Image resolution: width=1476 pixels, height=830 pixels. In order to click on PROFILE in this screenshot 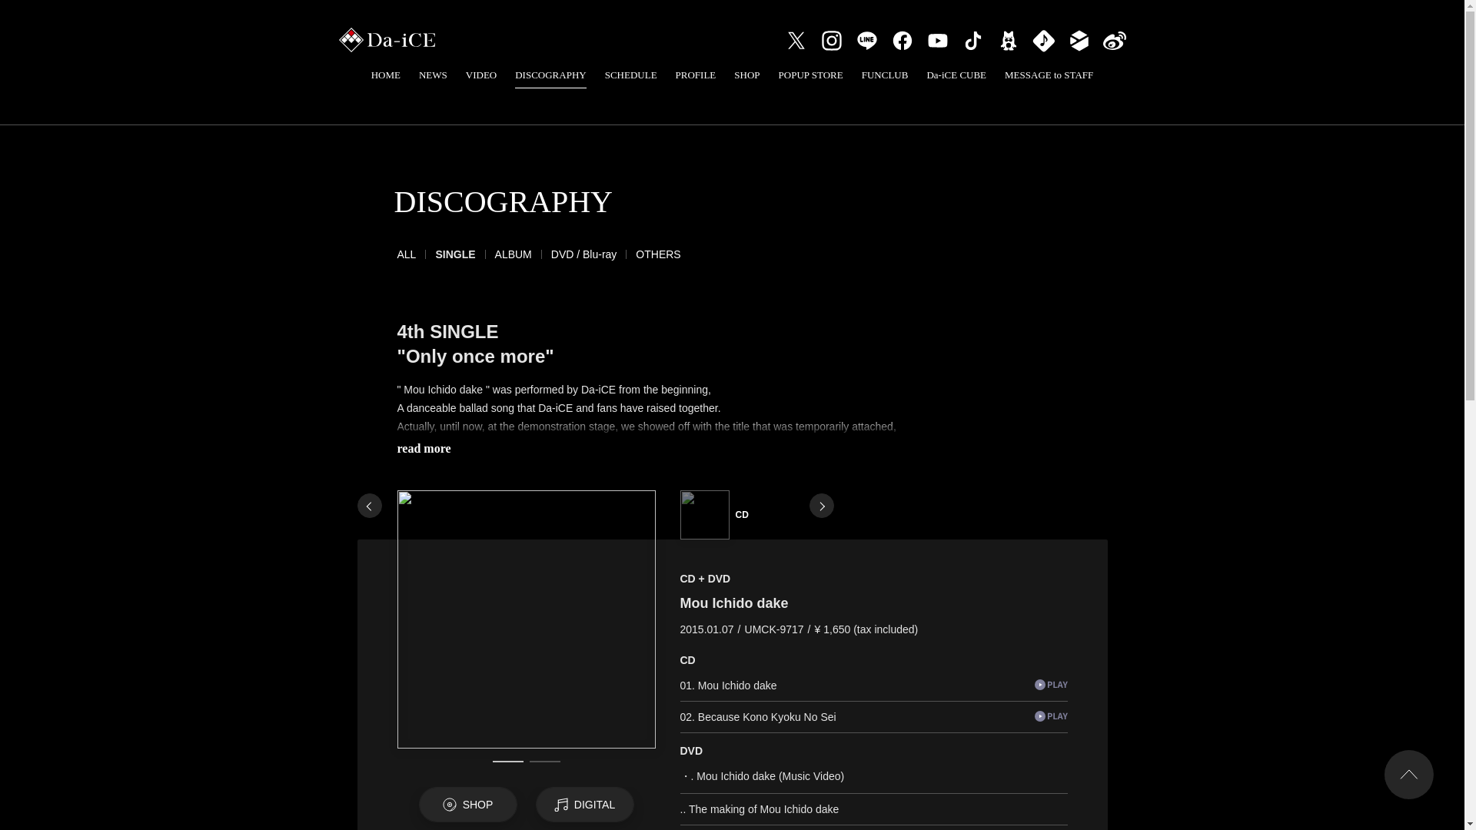, I will do `click(696, 74)`.